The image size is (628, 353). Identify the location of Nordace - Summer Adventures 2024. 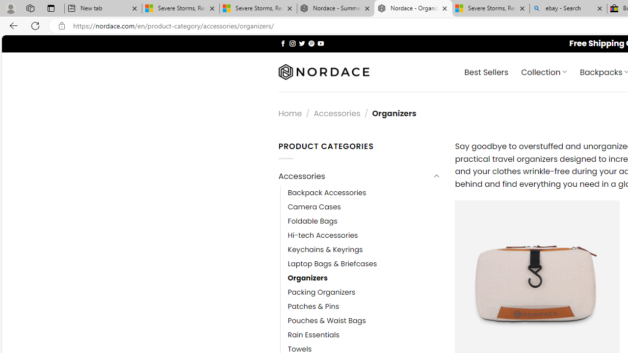
(336, 9).